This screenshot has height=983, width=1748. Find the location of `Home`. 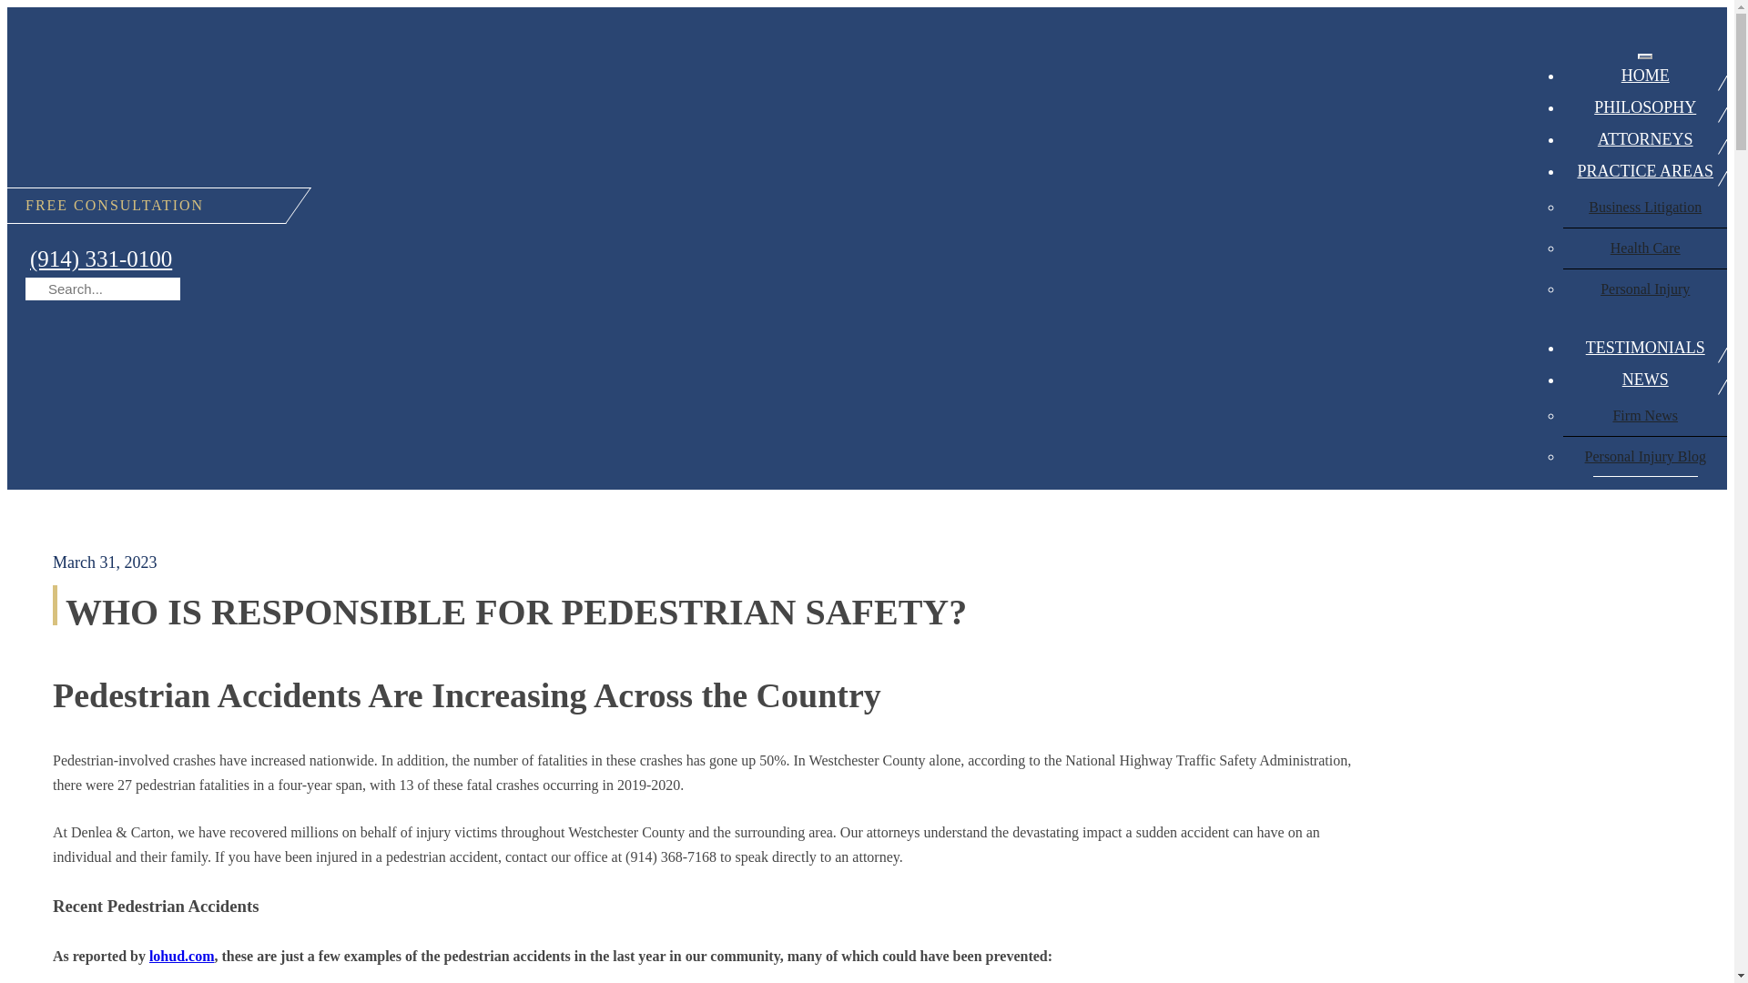

Home is located at coordinates (1645, 76).